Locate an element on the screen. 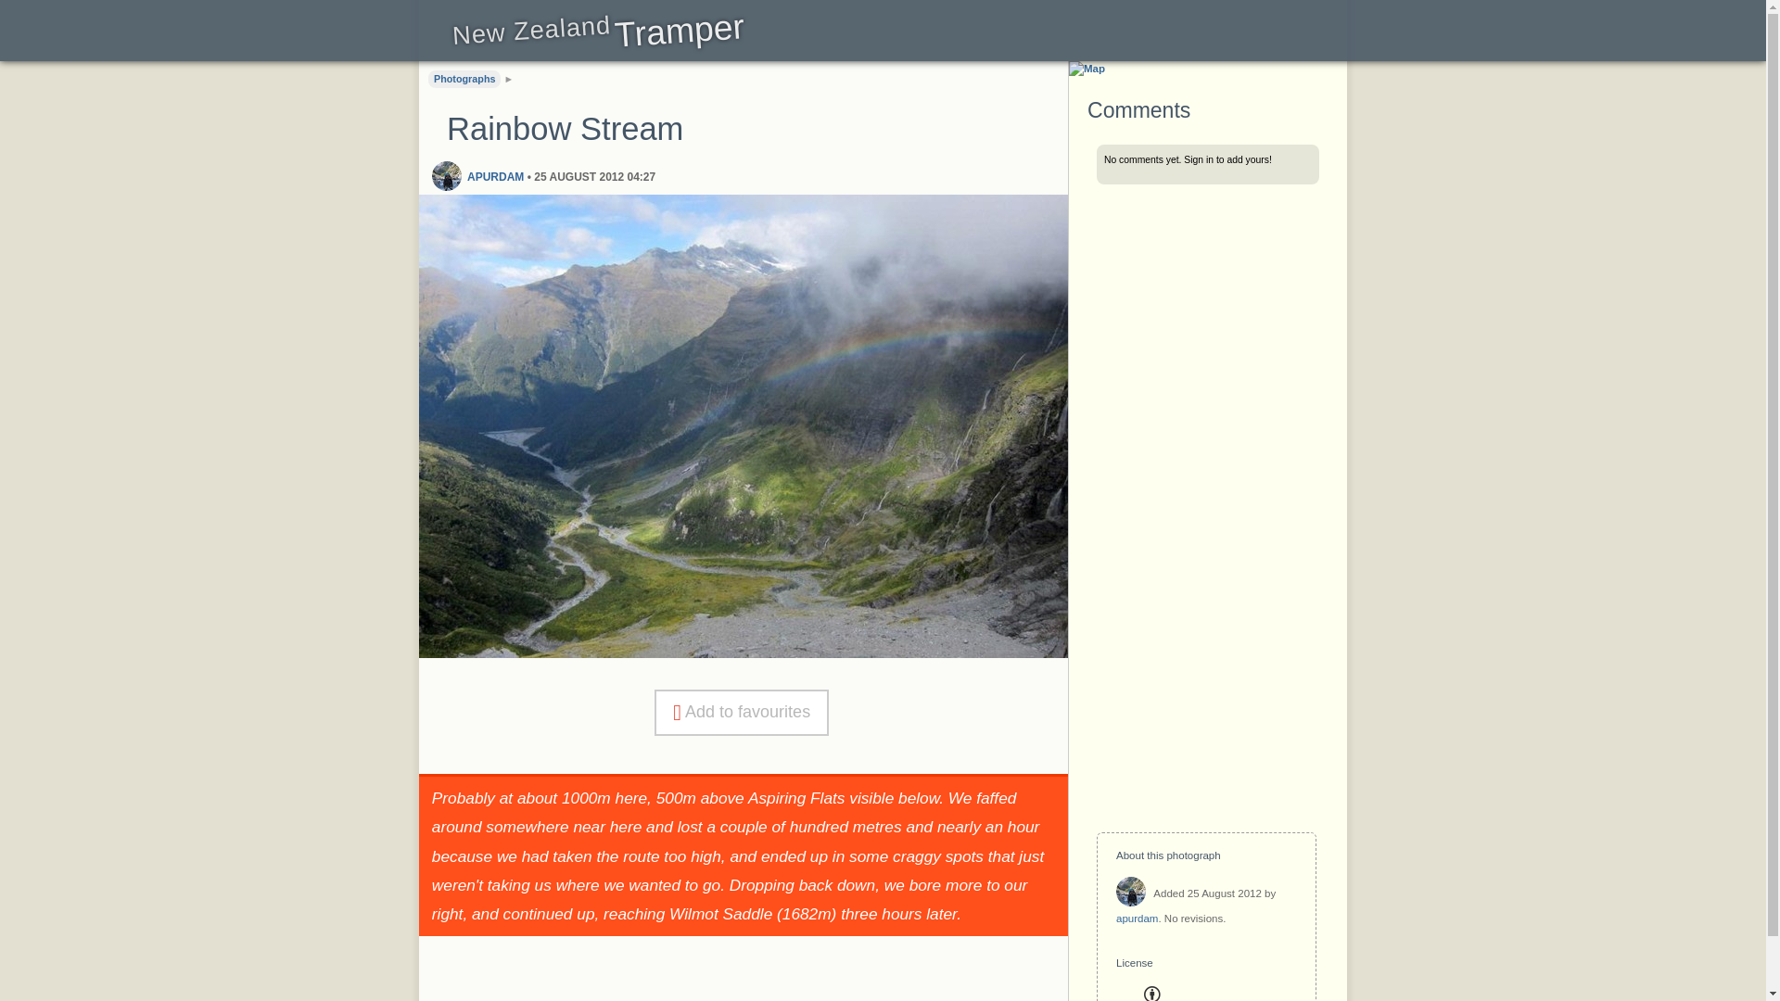 This screenshot has height=1001, width=1780. View larger map is located at coordinates (1087, 69).